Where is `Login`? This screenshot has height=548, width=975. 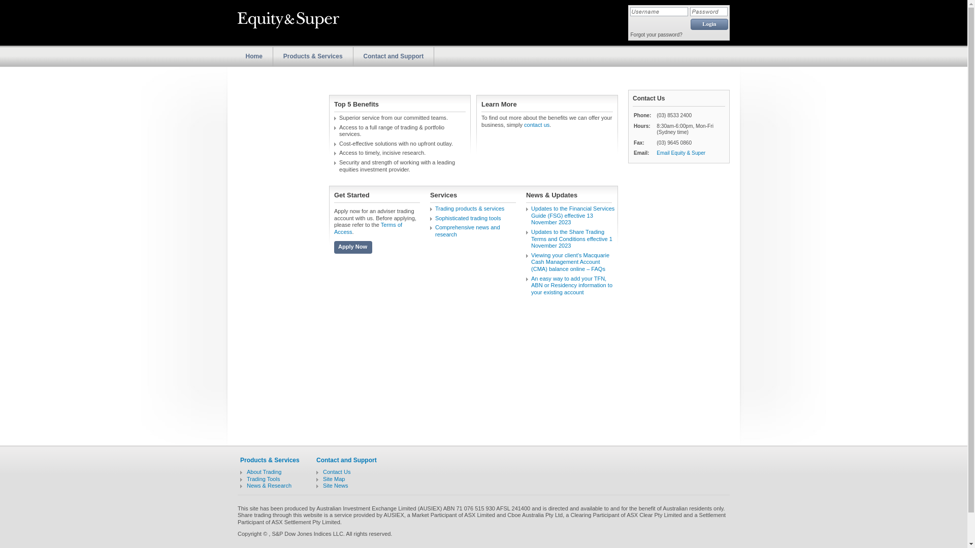
Login is located at coordinates (709, 24).